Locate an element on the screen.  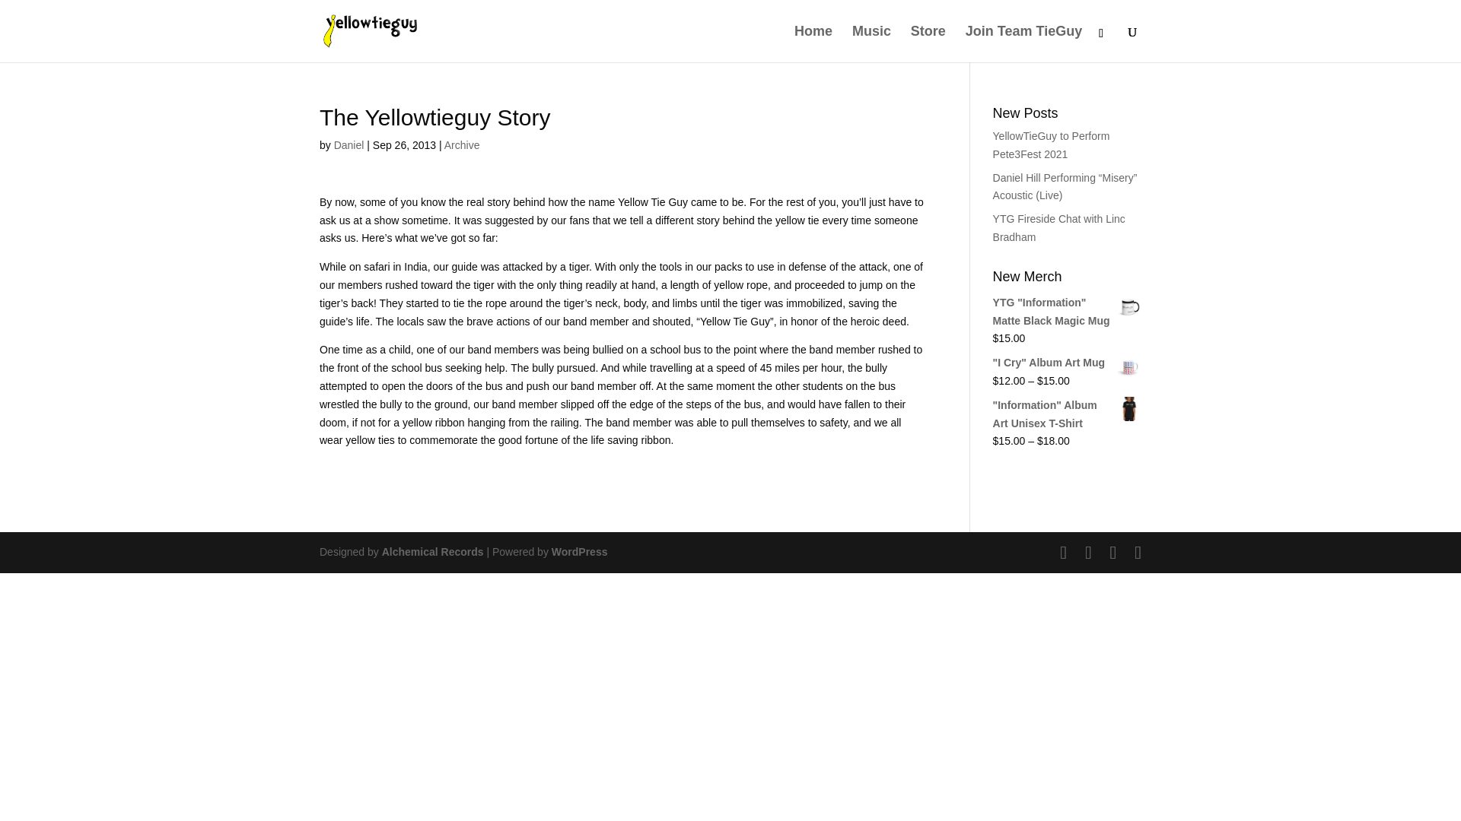
YellowTieGuy to Perform Pete3Fest 2021 is located at coordinates (1052, 144).